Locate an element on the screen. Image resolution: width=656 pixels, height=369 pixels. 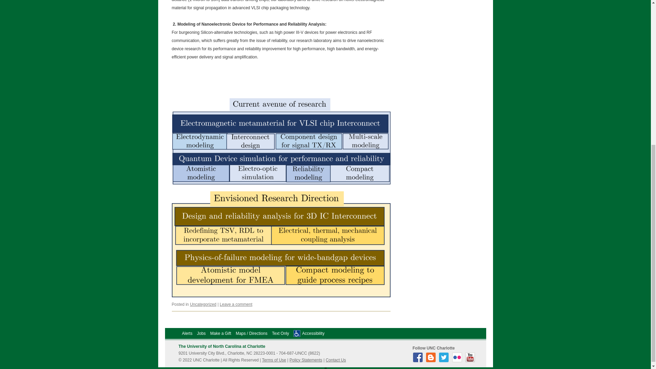
Accessibility is located at coordinates (313, 333).